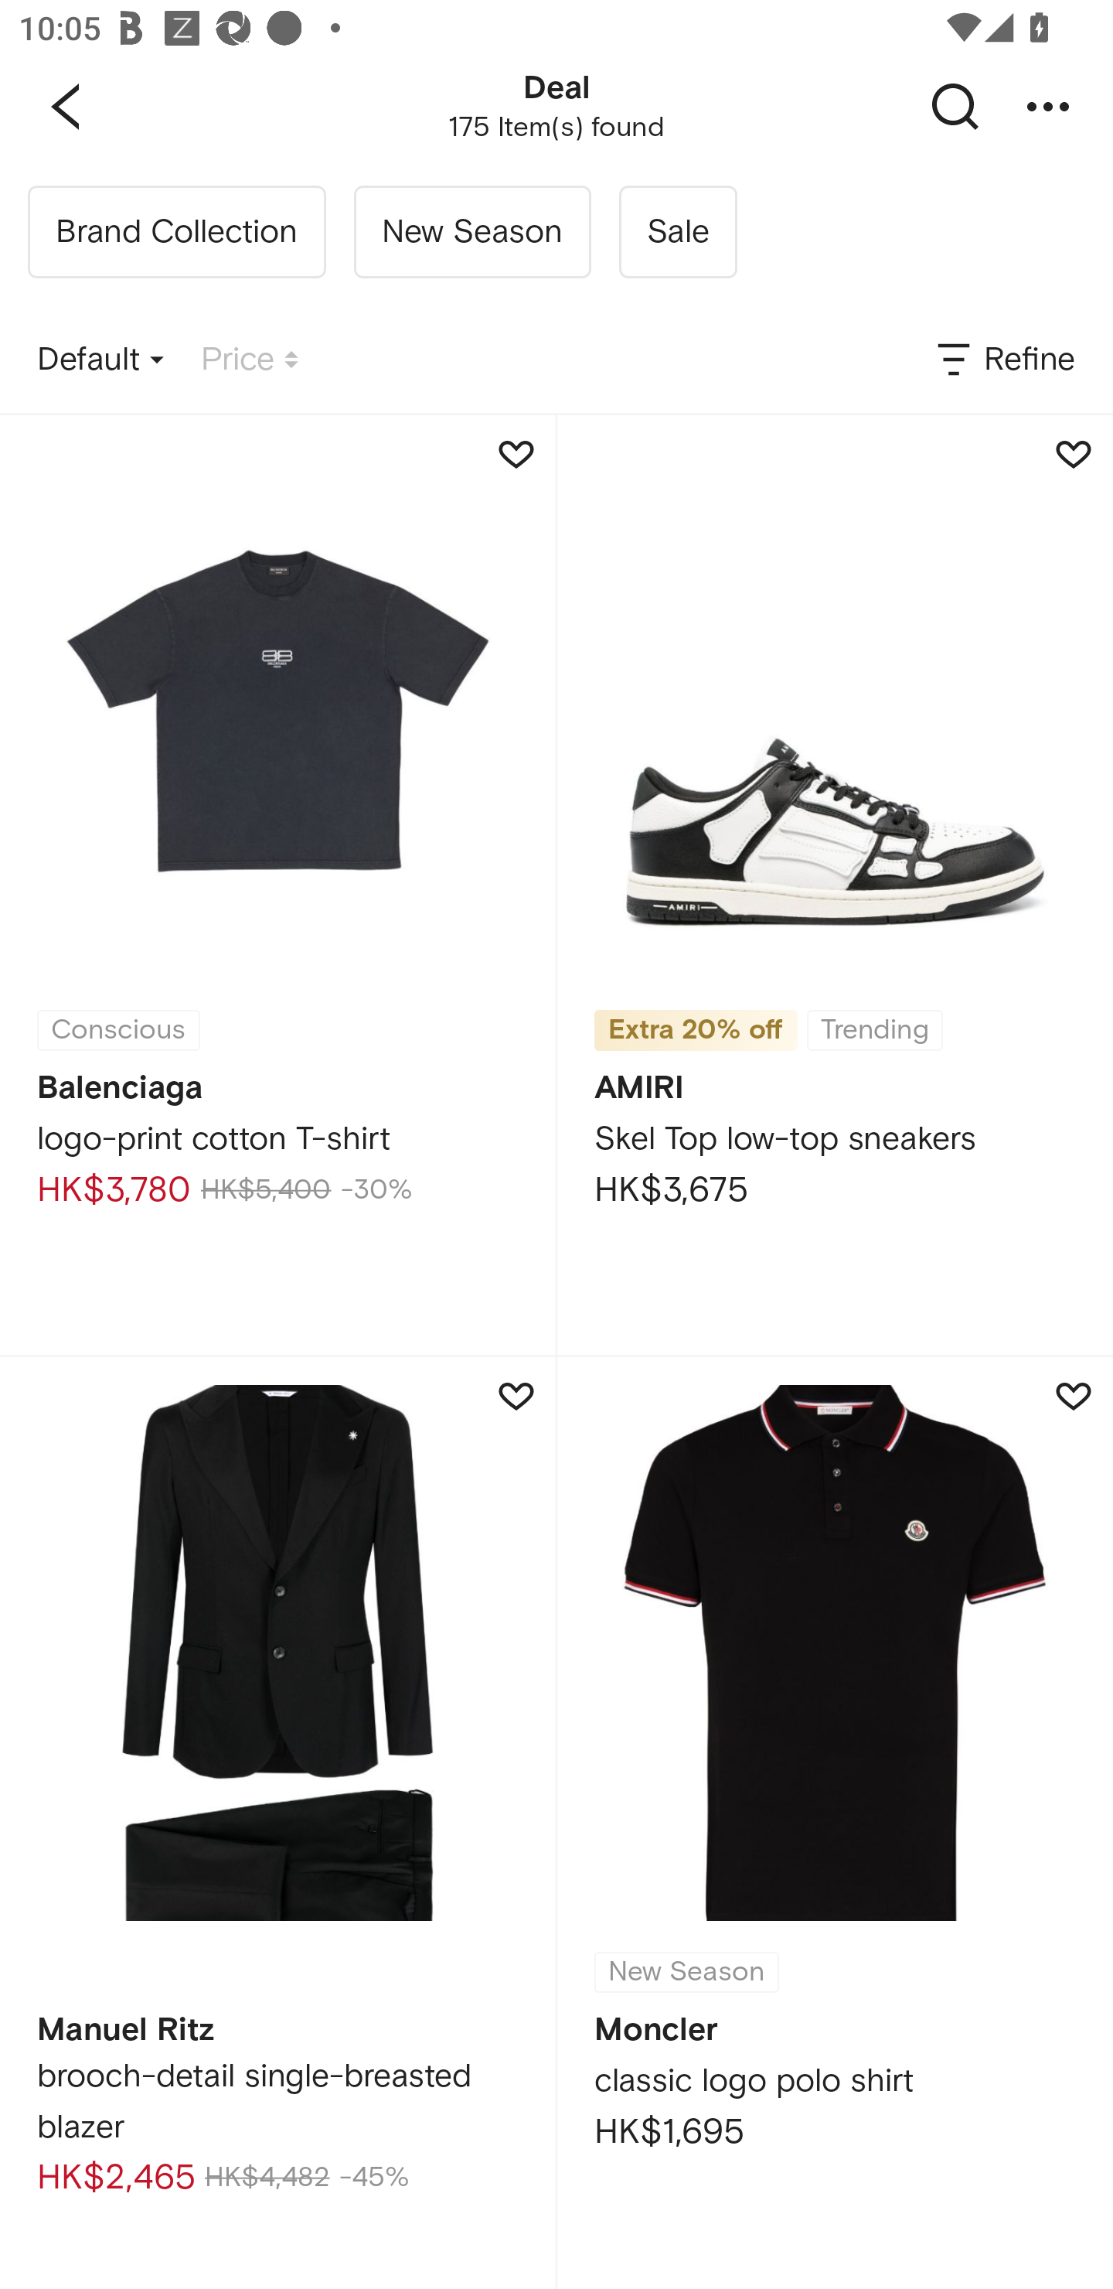  What do you see at coordinates (696, 1031) in the screenshot?
I see `Extra 20% off` at bounding box center [696, 1031].